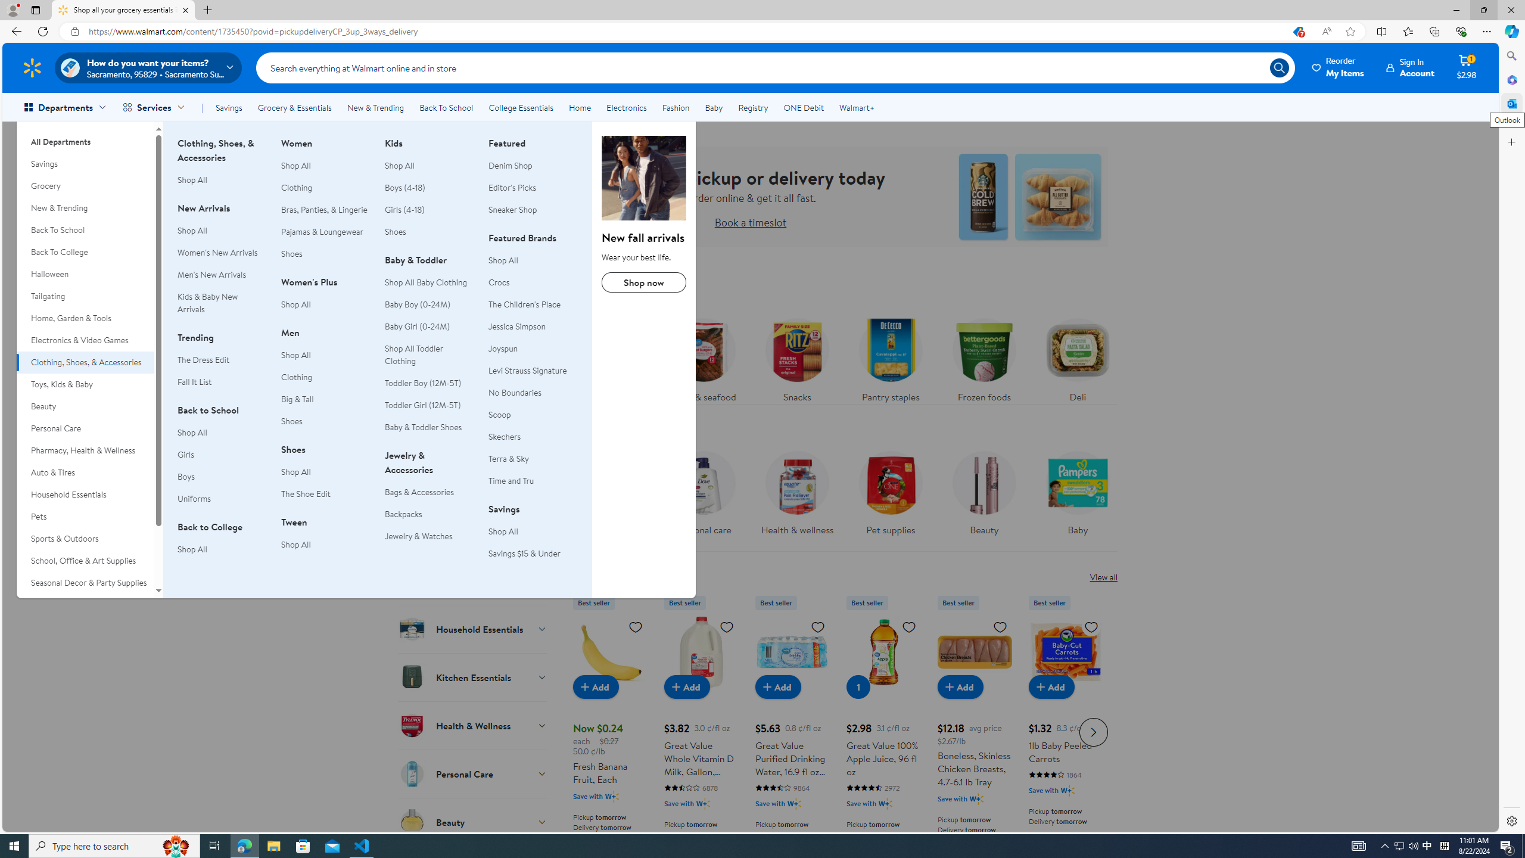  I want to click on Girls, so click(222, 455).